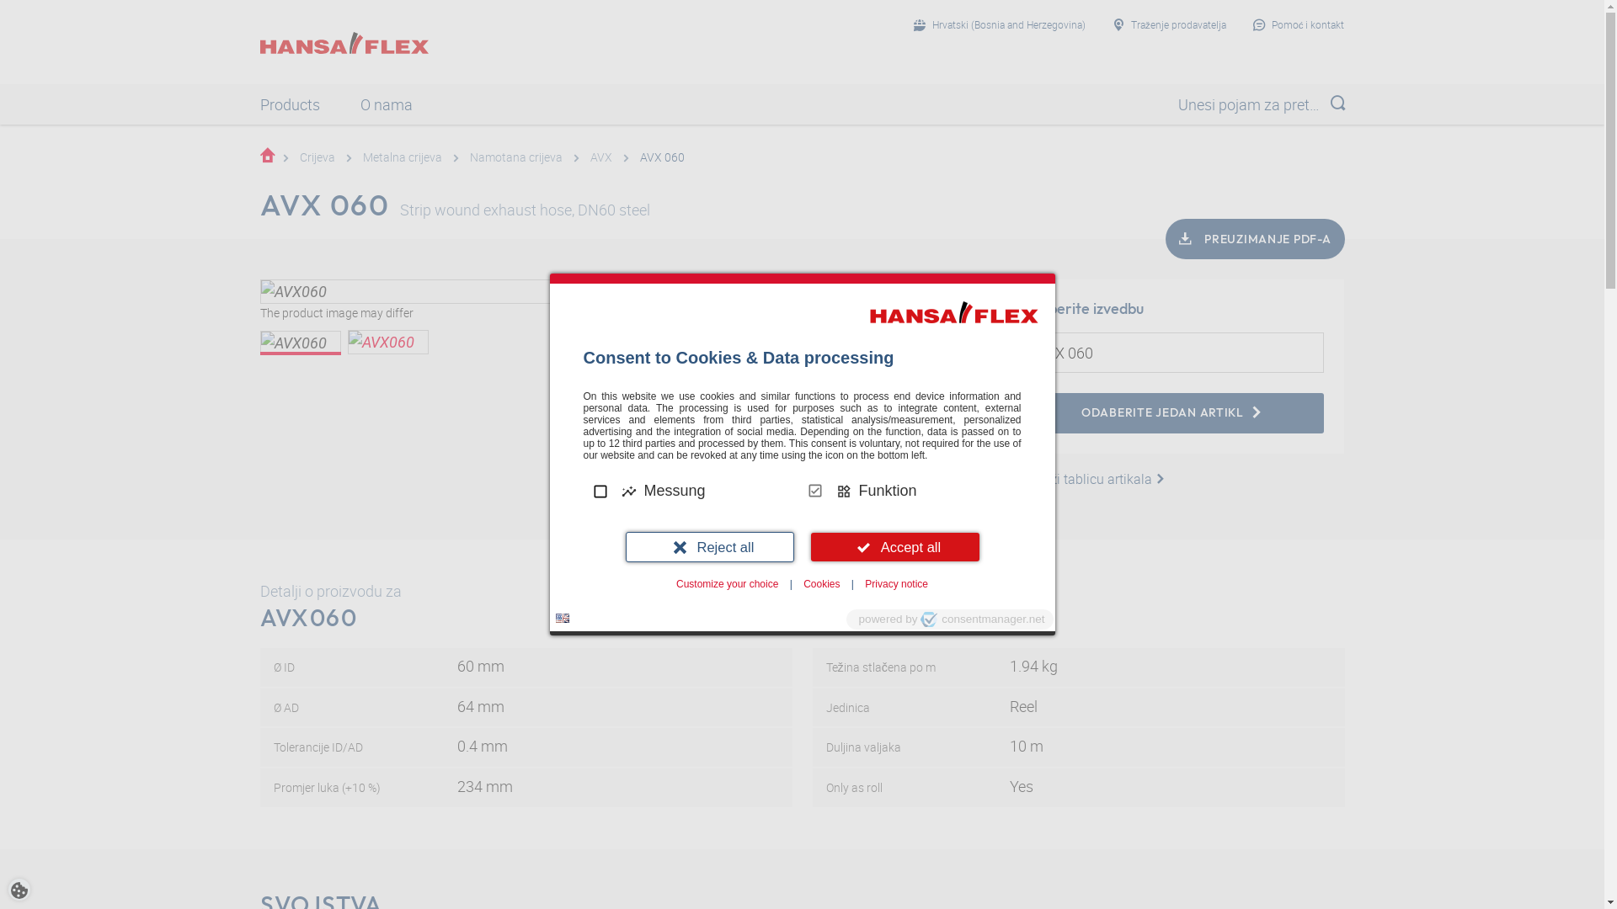 The height and width of the screenshot is (909, 1617). Describe the element at coordinates (386, 104) in the screenshot. I see `O nama` at that location.